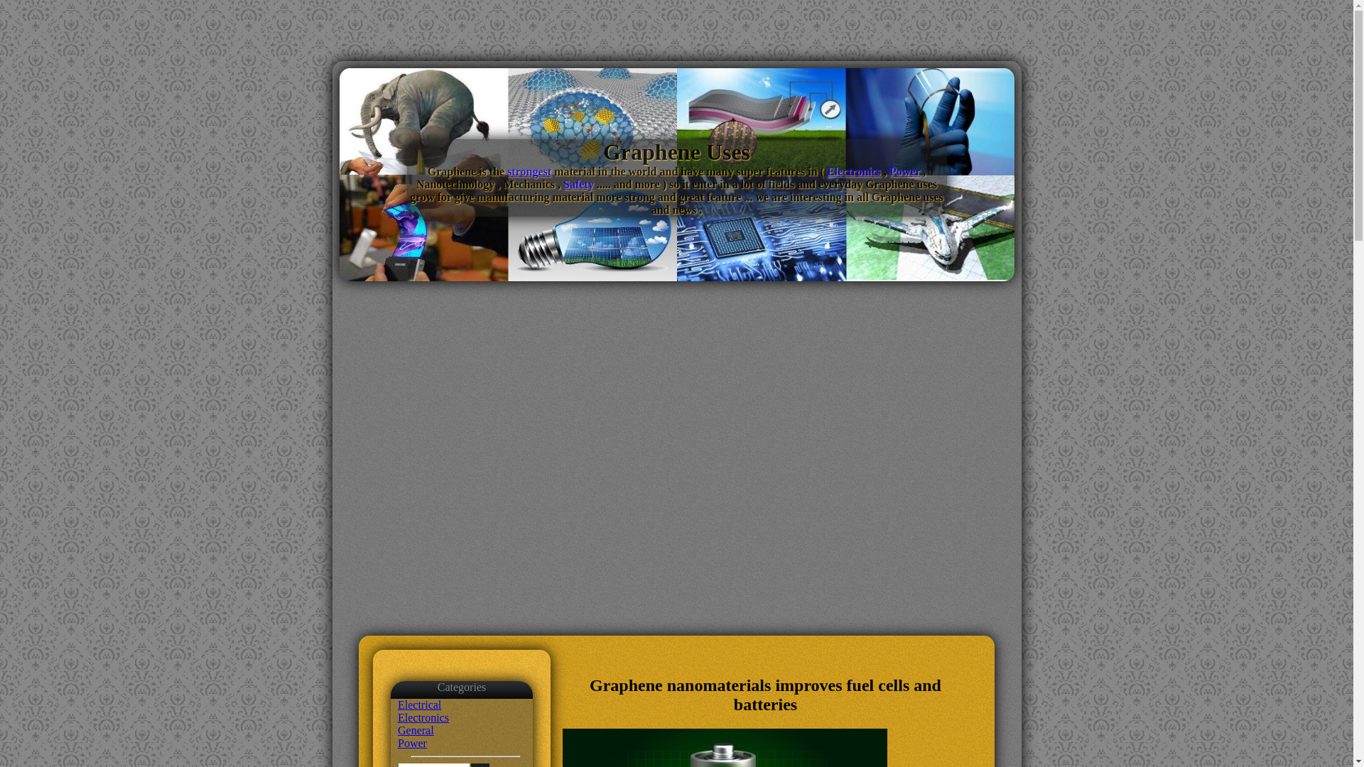 The image size is (1364, 767). What do you see at coordinates (904, 171) in the screenshot?
I see `Power` at bounding box center [904, 171].